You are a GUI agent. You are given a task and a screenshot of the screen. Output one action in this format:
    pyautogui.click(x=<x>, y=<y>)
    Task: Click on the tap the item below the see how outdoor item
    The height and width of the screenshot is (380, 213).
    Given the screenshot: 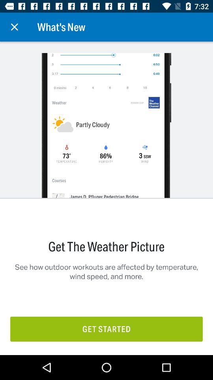 What is the action you would take?
    pyautogui.click(x=106, y=329)
    